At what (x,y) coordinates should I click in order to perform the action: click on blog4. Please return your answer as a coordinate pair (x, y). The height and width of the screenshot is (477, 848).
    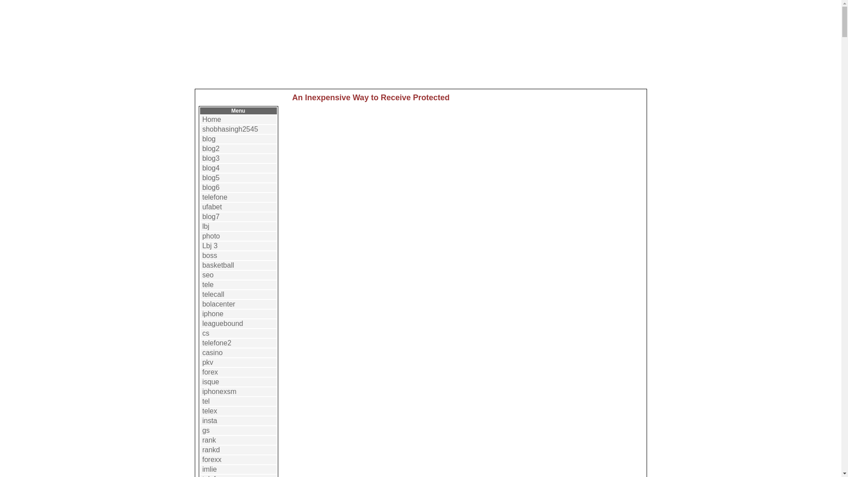
    Looking at the image, I should click on (211, 168).